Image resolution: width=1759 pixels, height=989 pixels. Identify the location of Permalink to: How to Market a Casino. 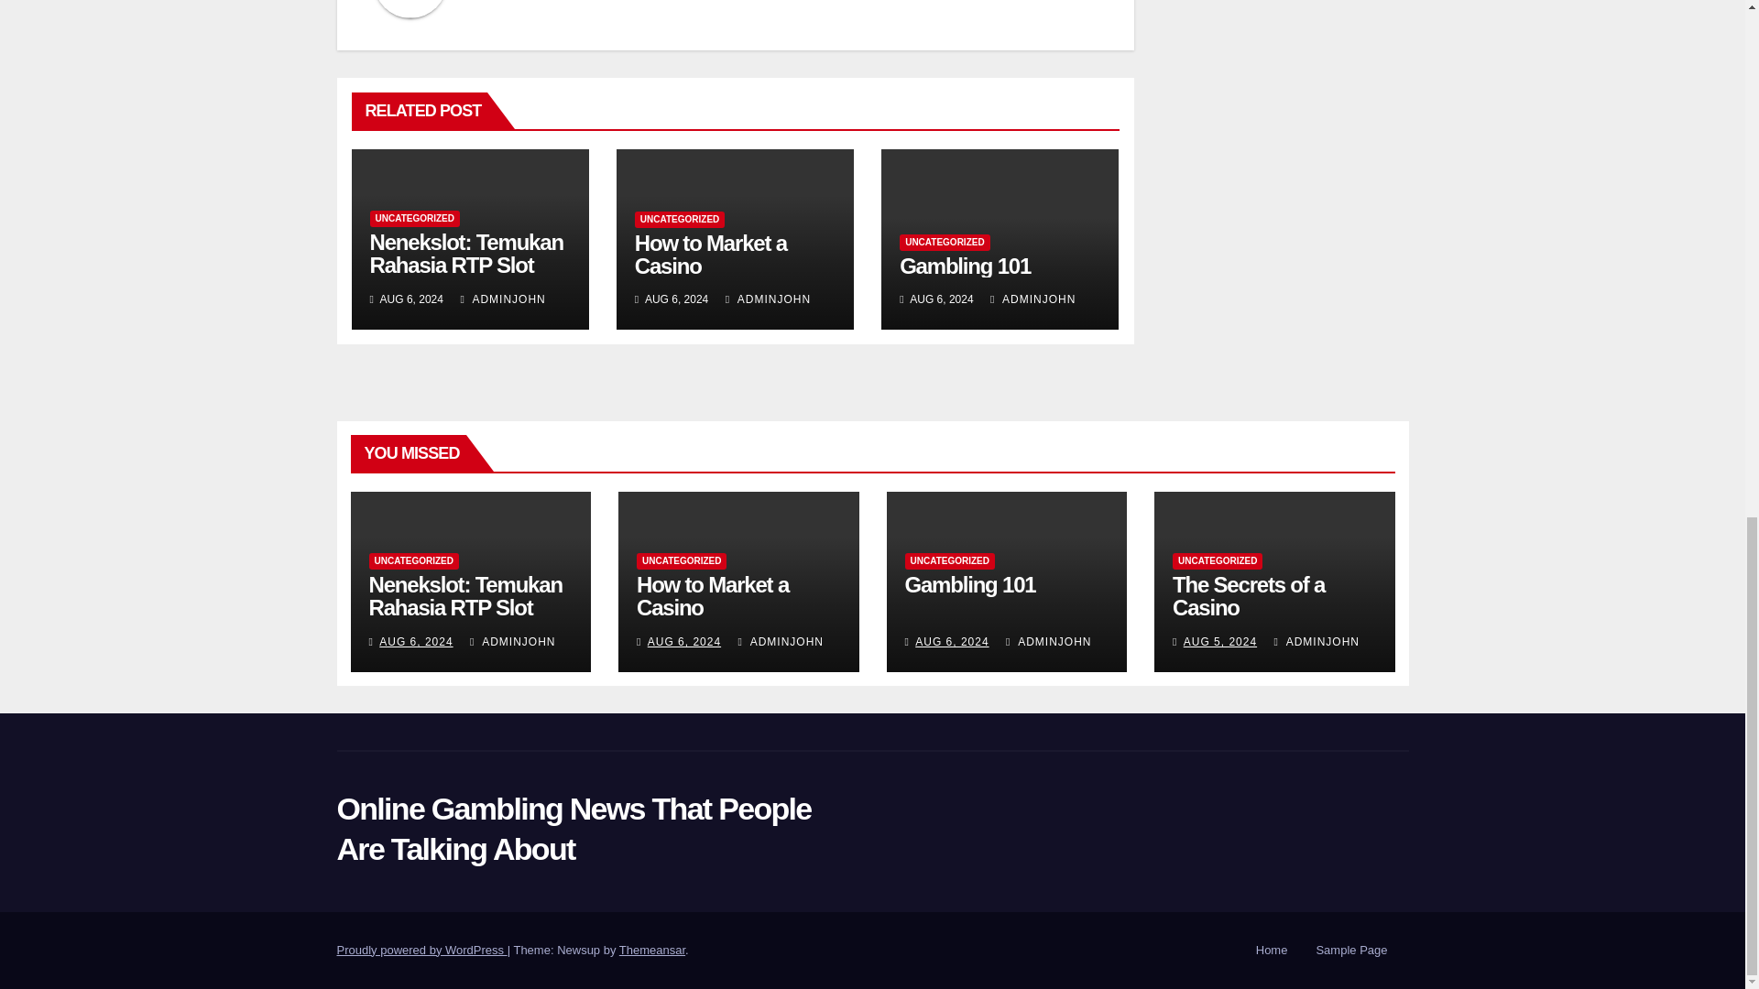
(713, 596).